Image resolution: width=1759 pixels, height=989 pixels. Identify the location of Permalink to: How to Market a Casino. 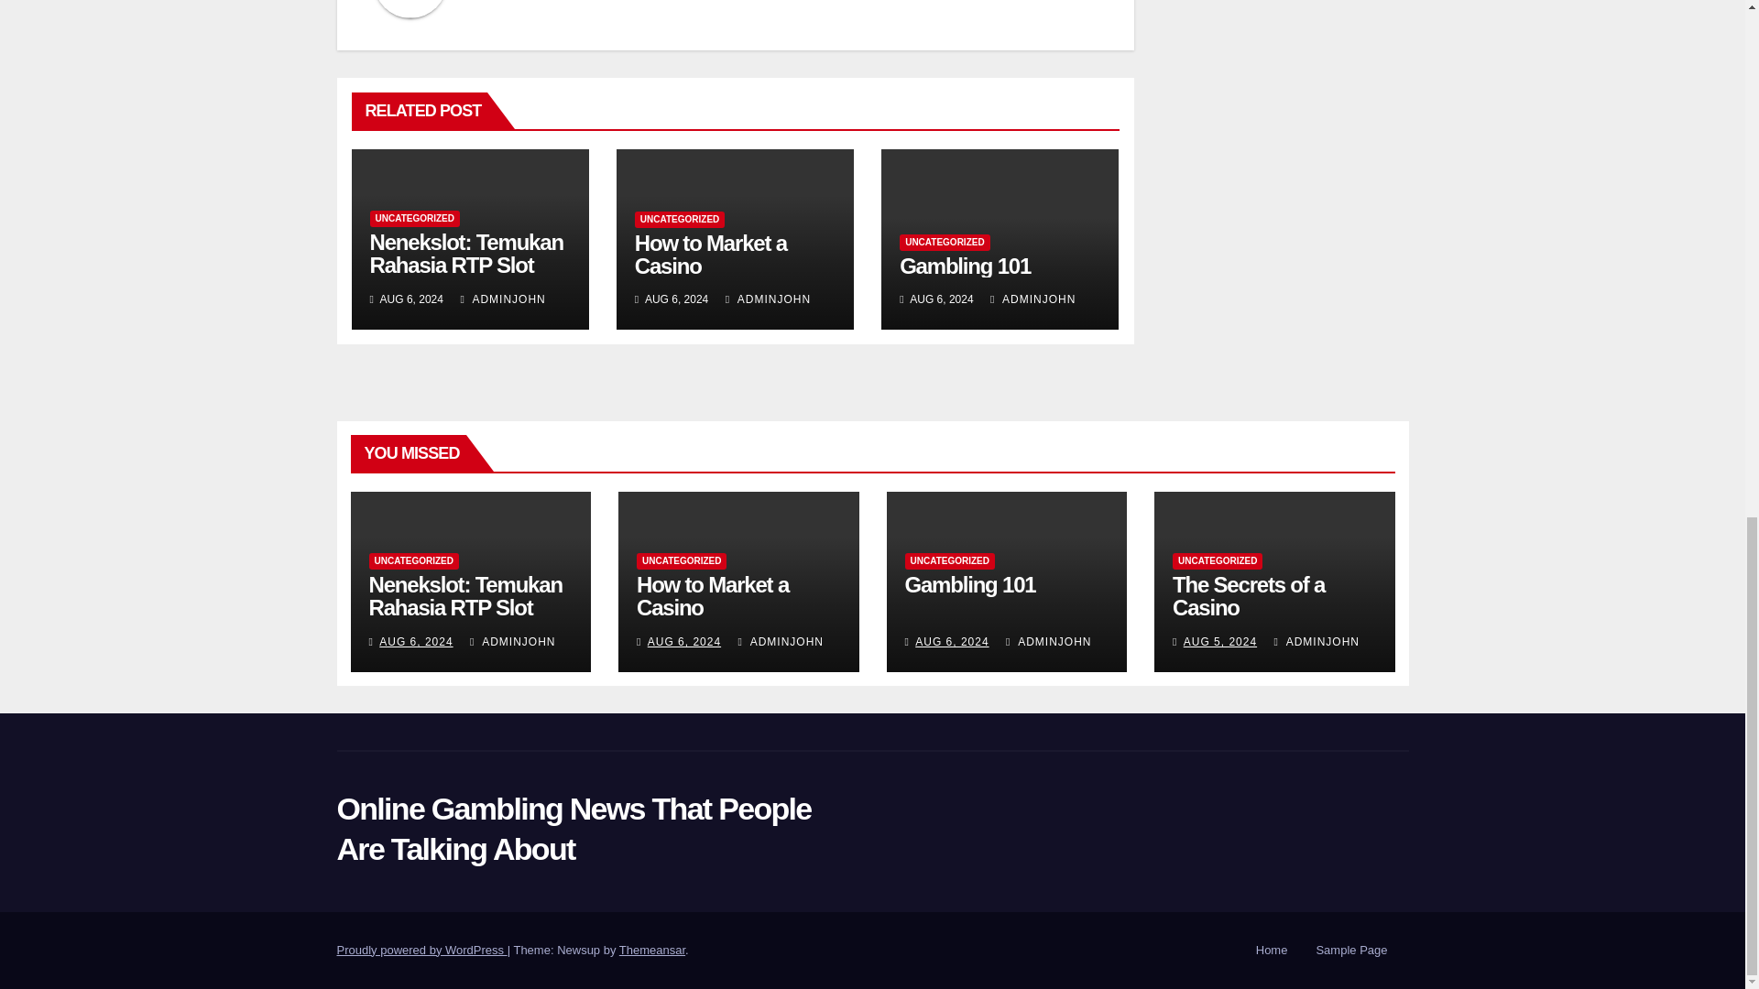
(713, 596).